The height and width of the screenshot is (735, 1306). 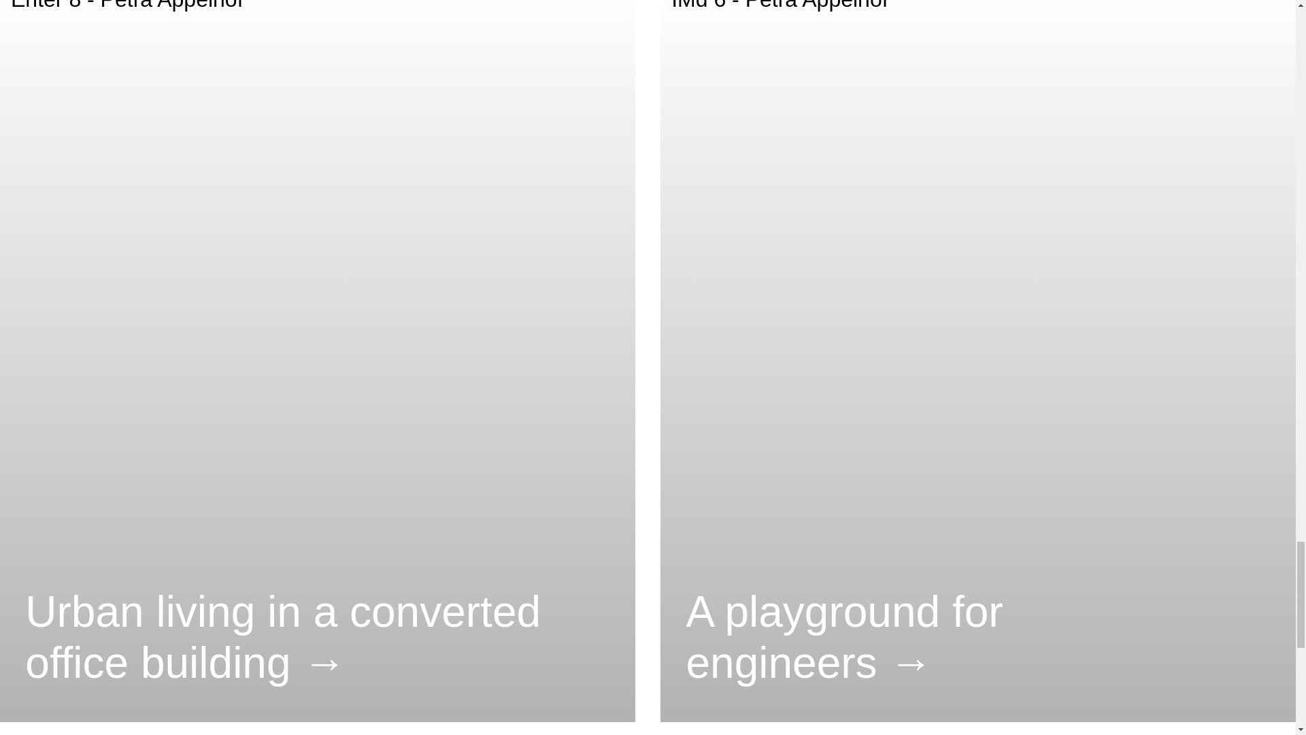 What do you see at coordinates (977, 637) in the screenshot?
I see `A playground for engineers` at bounding box center [977, 637].